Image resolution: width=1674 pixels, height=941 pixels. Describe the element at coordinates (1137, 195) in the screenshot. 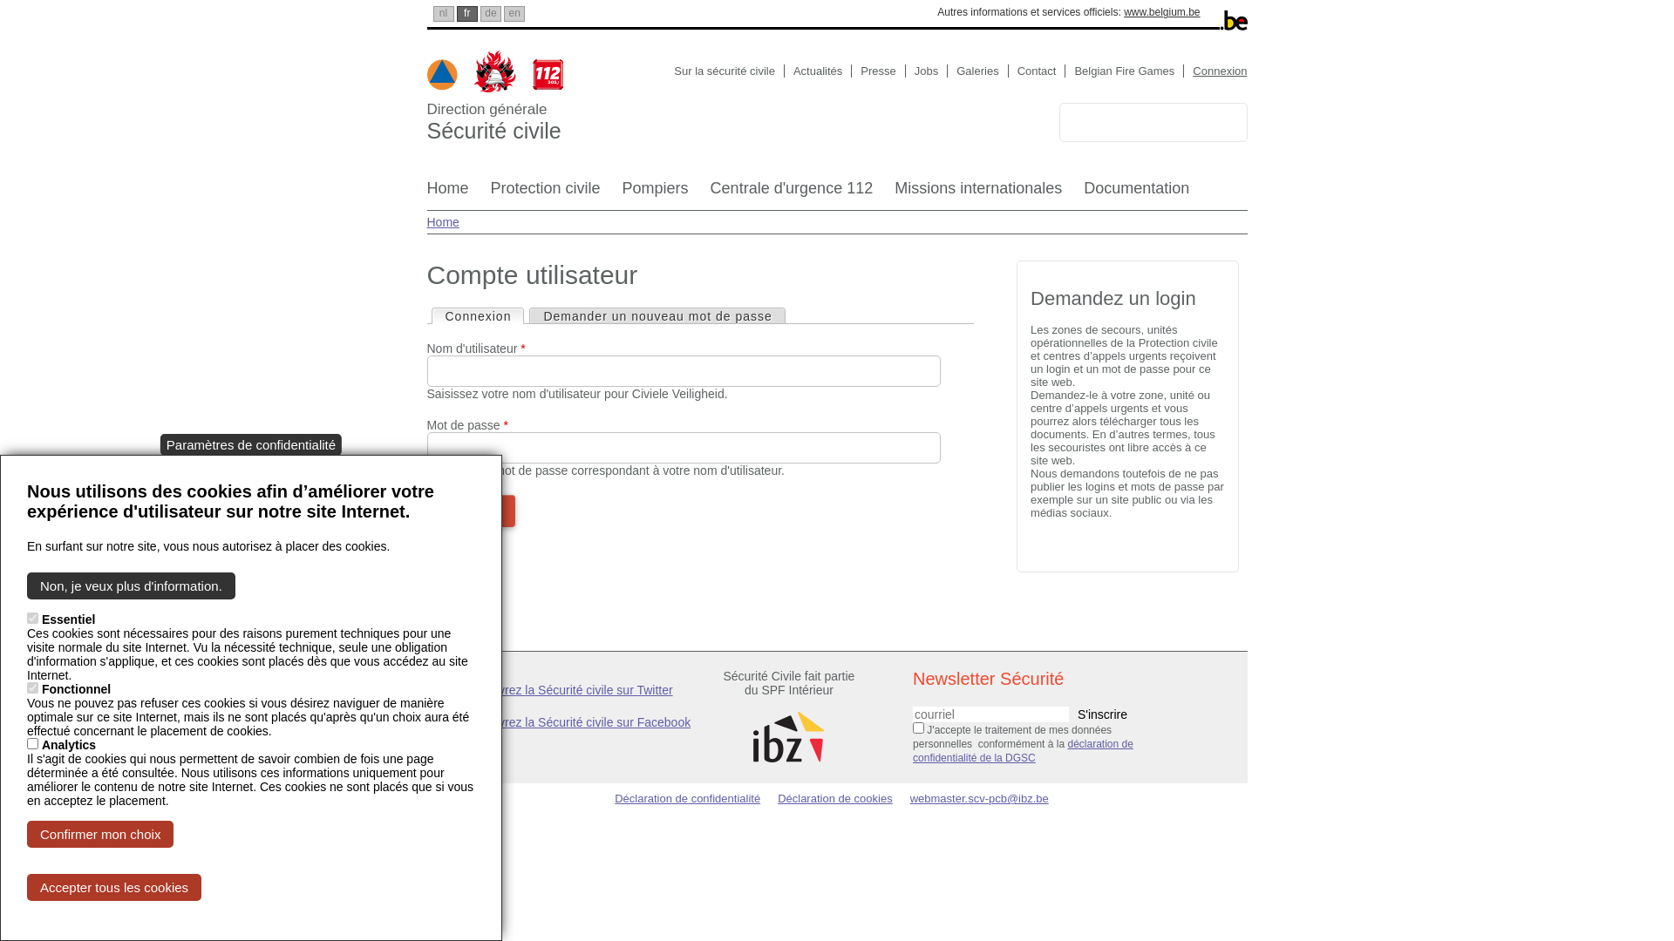

I see `Documentation` at that location.